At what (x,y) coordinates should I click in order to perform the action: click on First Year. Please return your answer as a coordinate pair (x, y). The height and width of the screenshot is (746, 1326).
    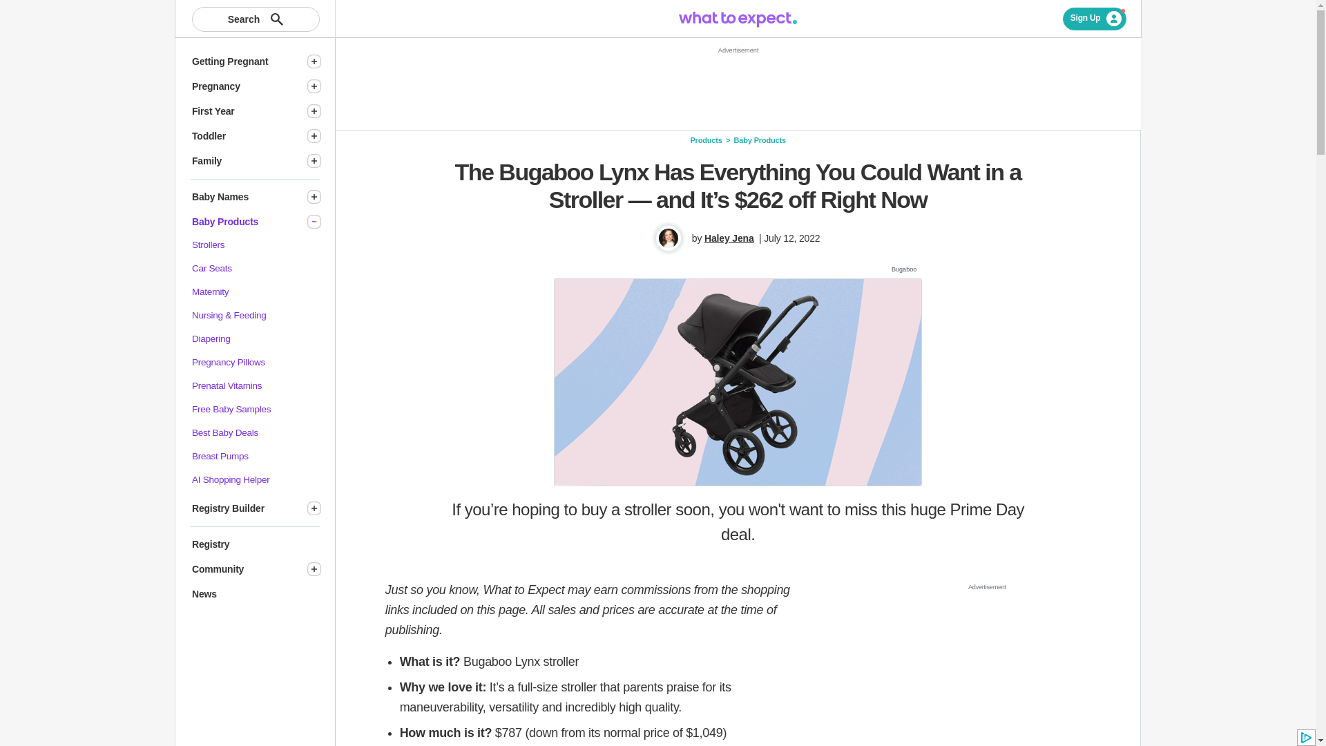
    Looking at the image, I should click on (243, 111).